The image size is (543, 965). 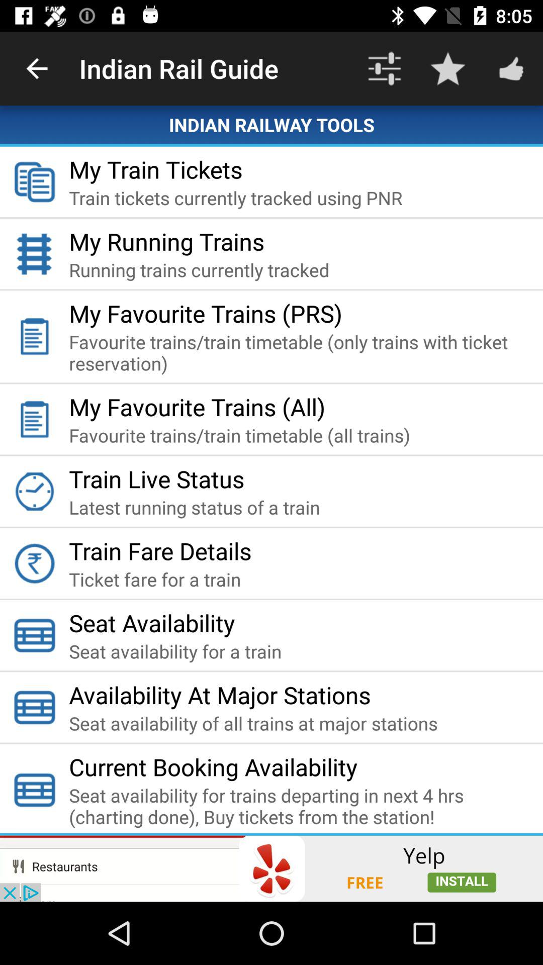 What do you see at coordinates (271, 868) in the screenshot?
I see `install yelp` at bounding box center [271, 868].